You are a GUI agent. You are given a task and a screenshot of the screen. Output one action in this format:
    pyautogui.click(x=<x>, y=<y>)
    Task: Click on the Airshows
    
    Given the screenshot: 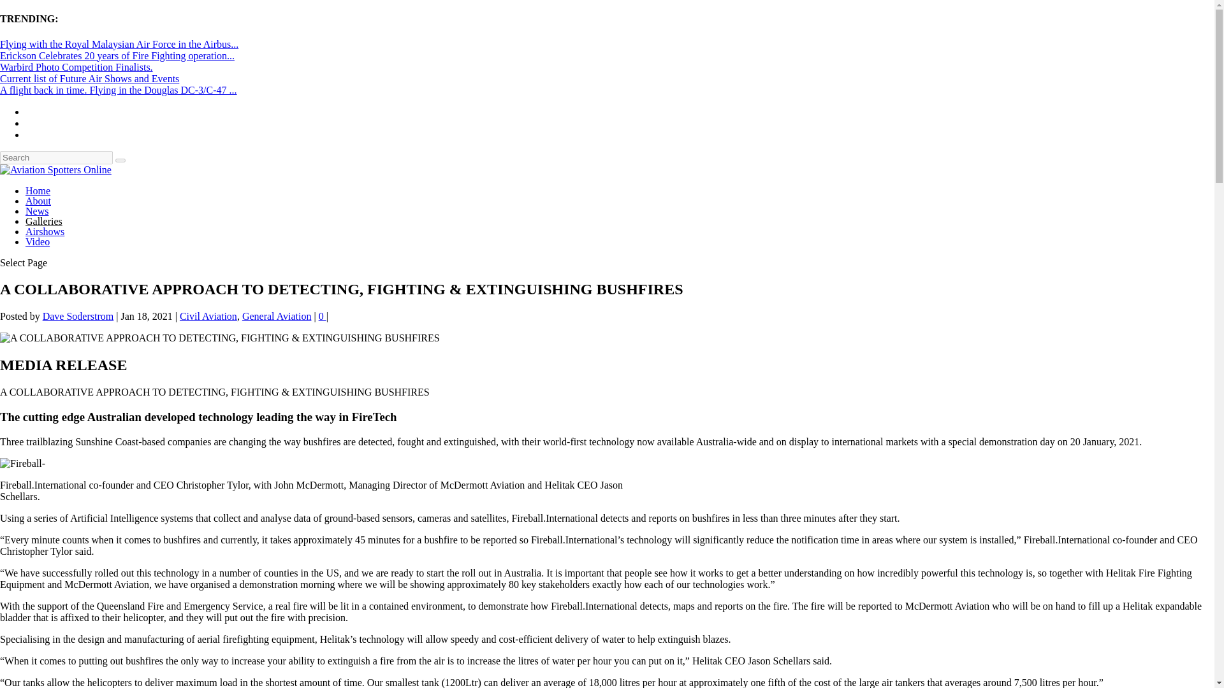 What is the action you would take?
    pyautogui.click(x=45, y=231)
    